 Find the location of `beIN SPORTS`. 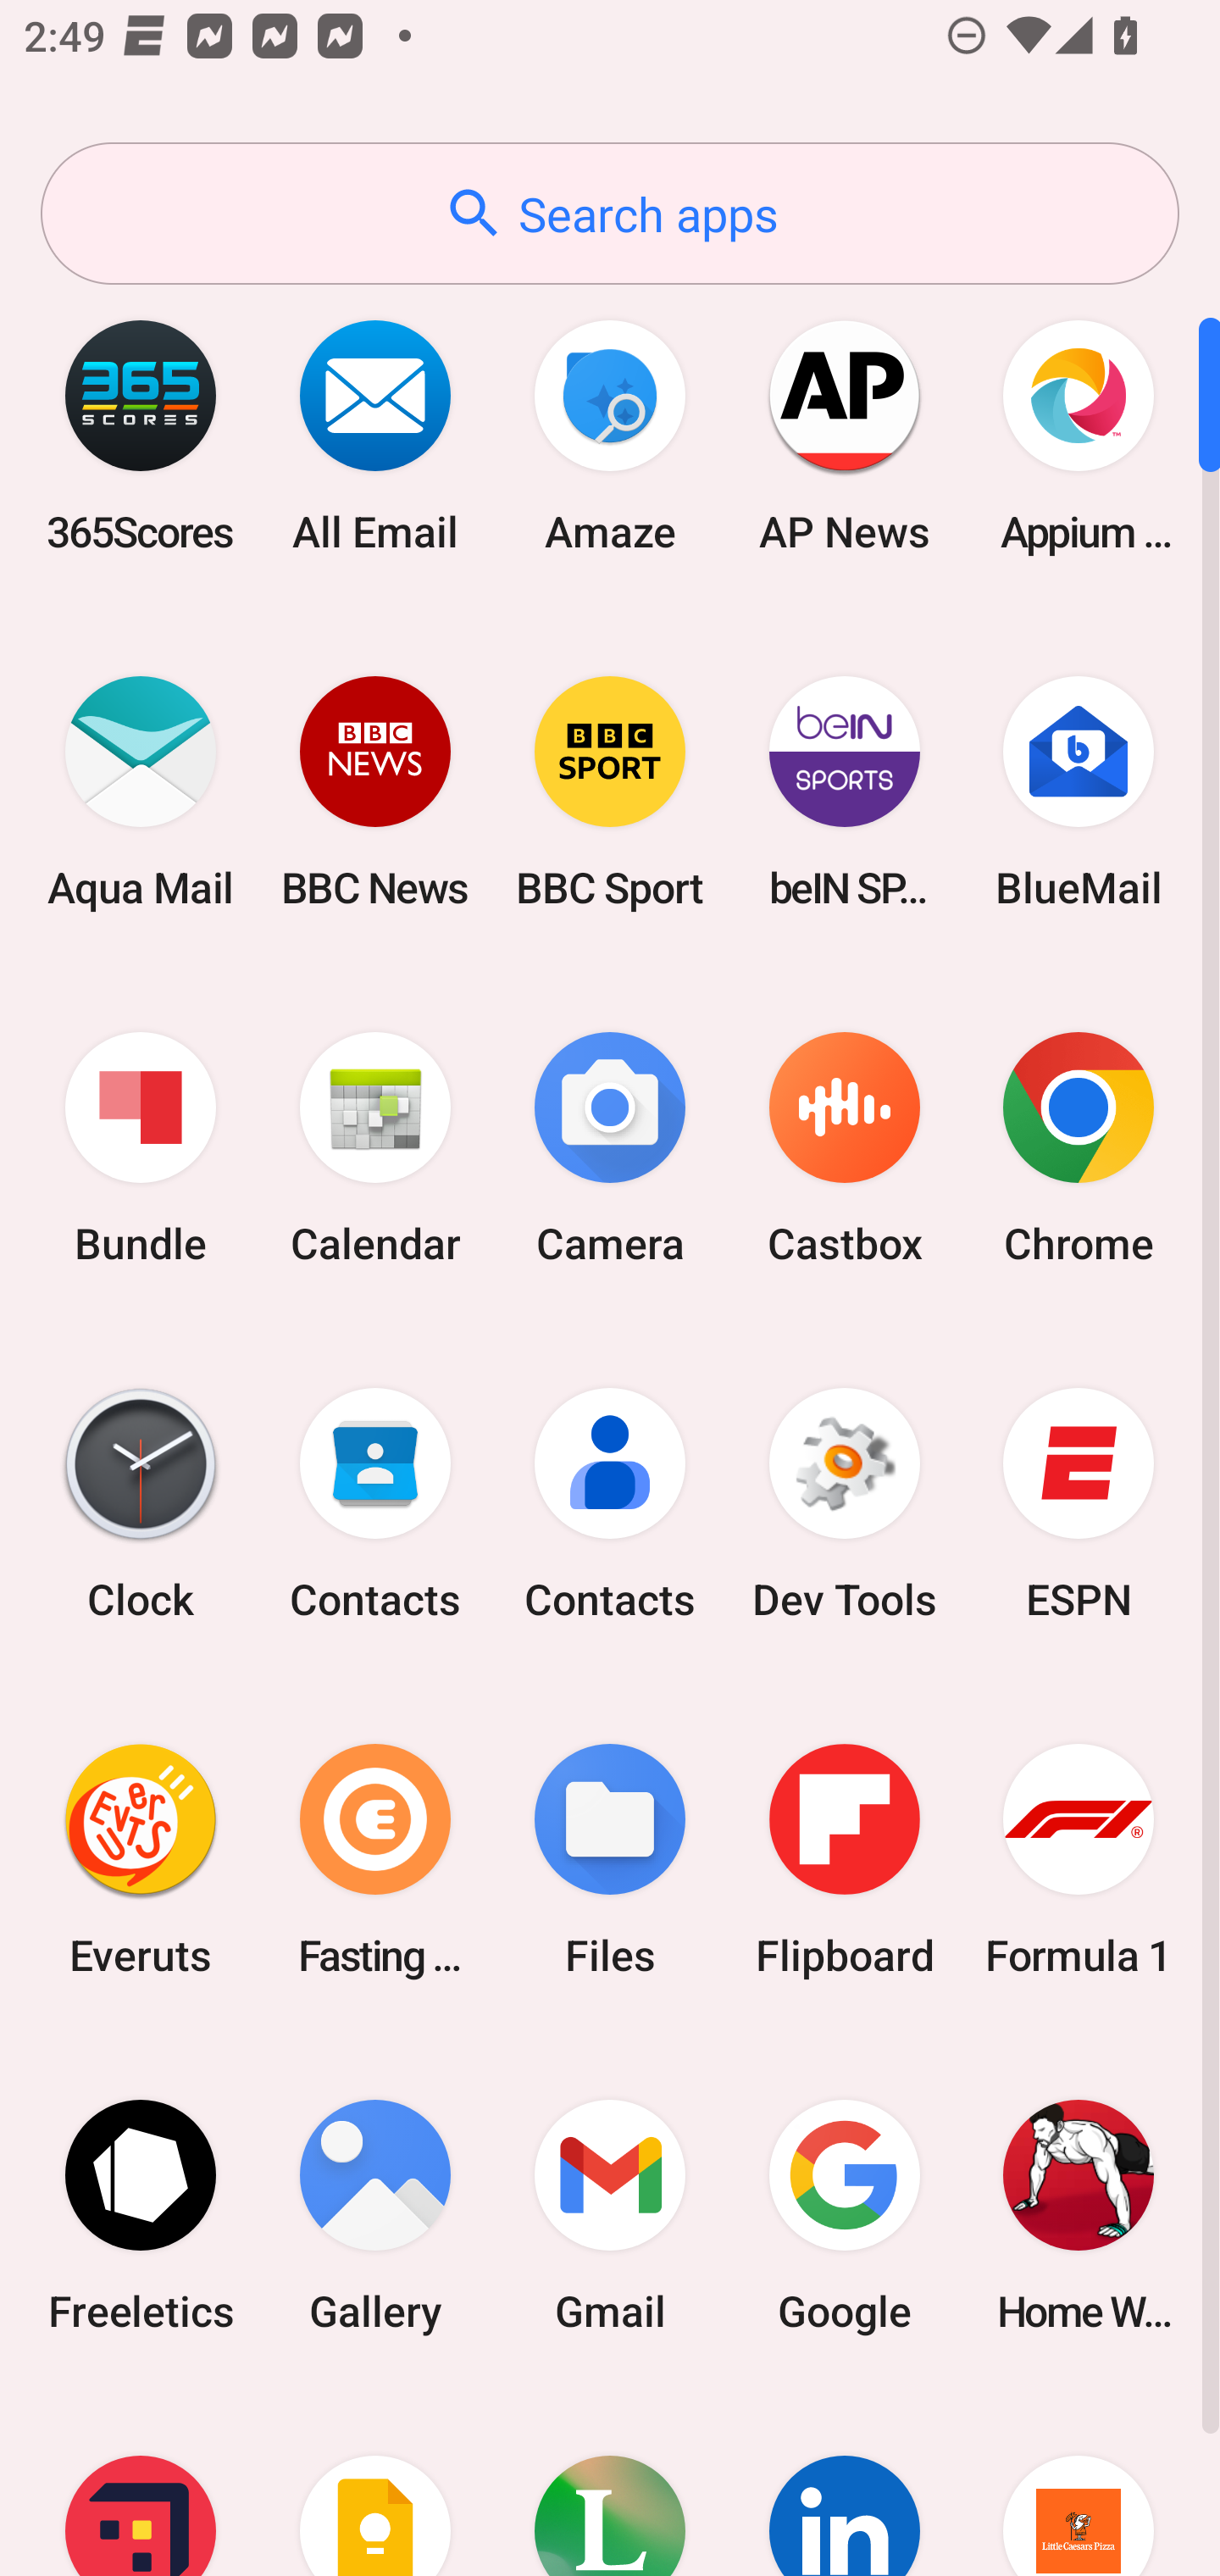

beIN SPORTS is located at coordinates (844, 791).